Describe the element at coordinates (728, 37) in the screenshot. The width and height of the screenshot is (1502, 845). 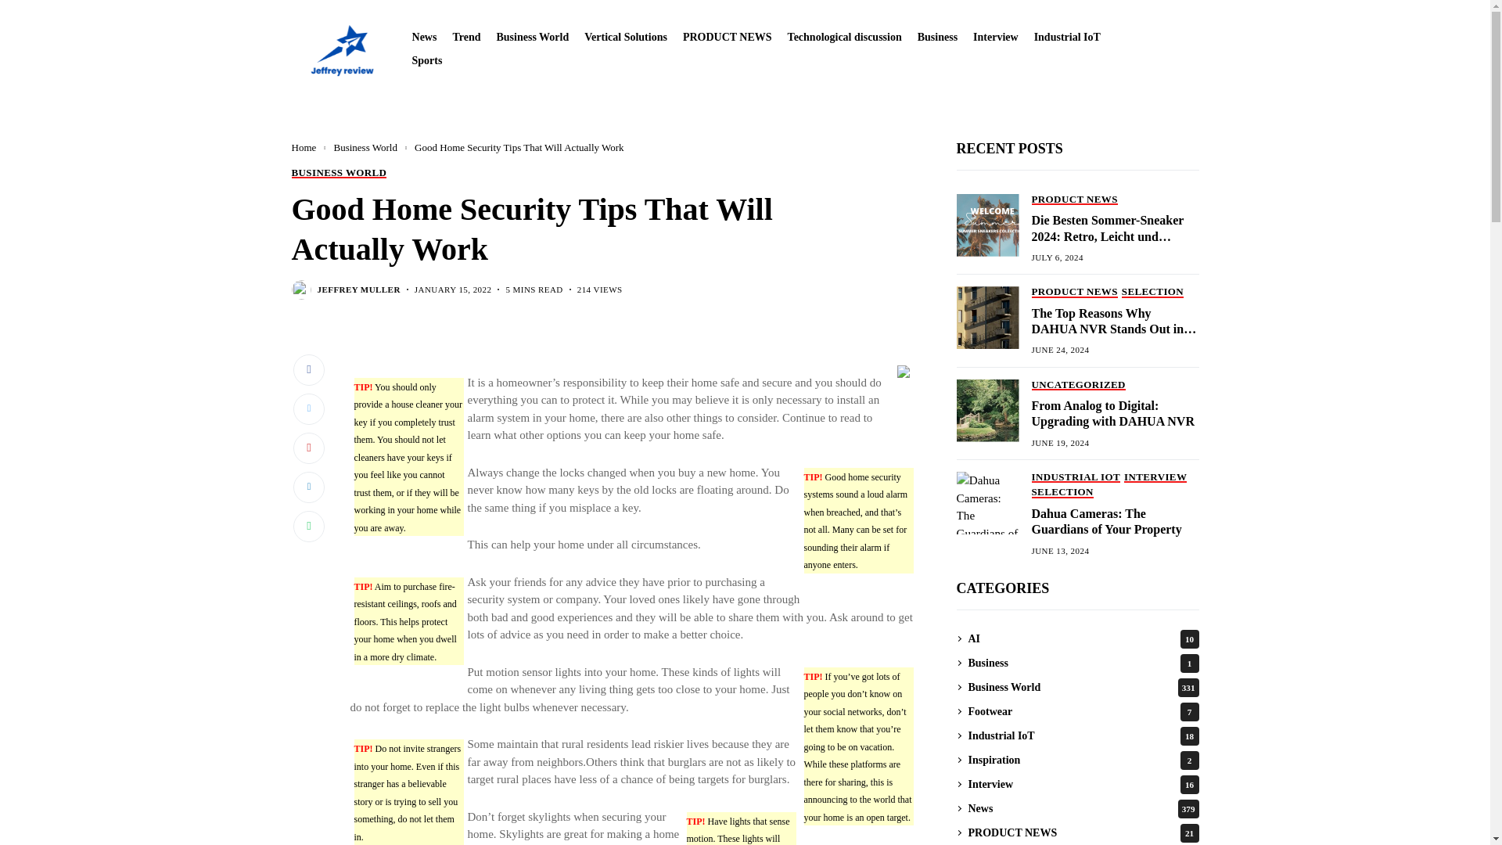
I see `PRODUCT NEWS` at that location.